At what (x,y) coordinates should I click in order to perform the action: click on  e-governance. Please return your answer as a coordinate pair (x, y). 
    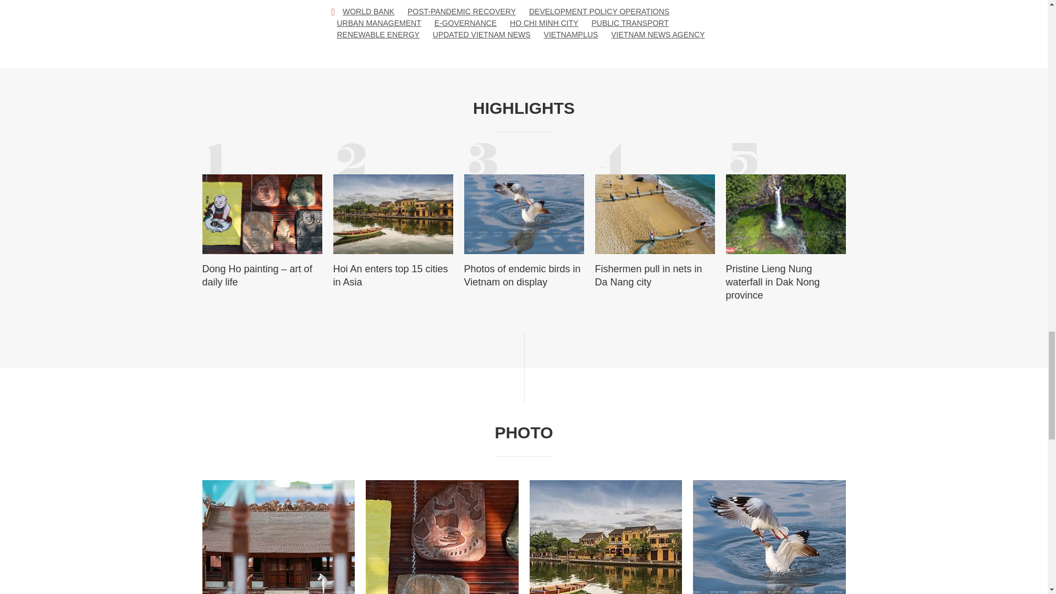
    Looking at the image, I should click on (465, 23).